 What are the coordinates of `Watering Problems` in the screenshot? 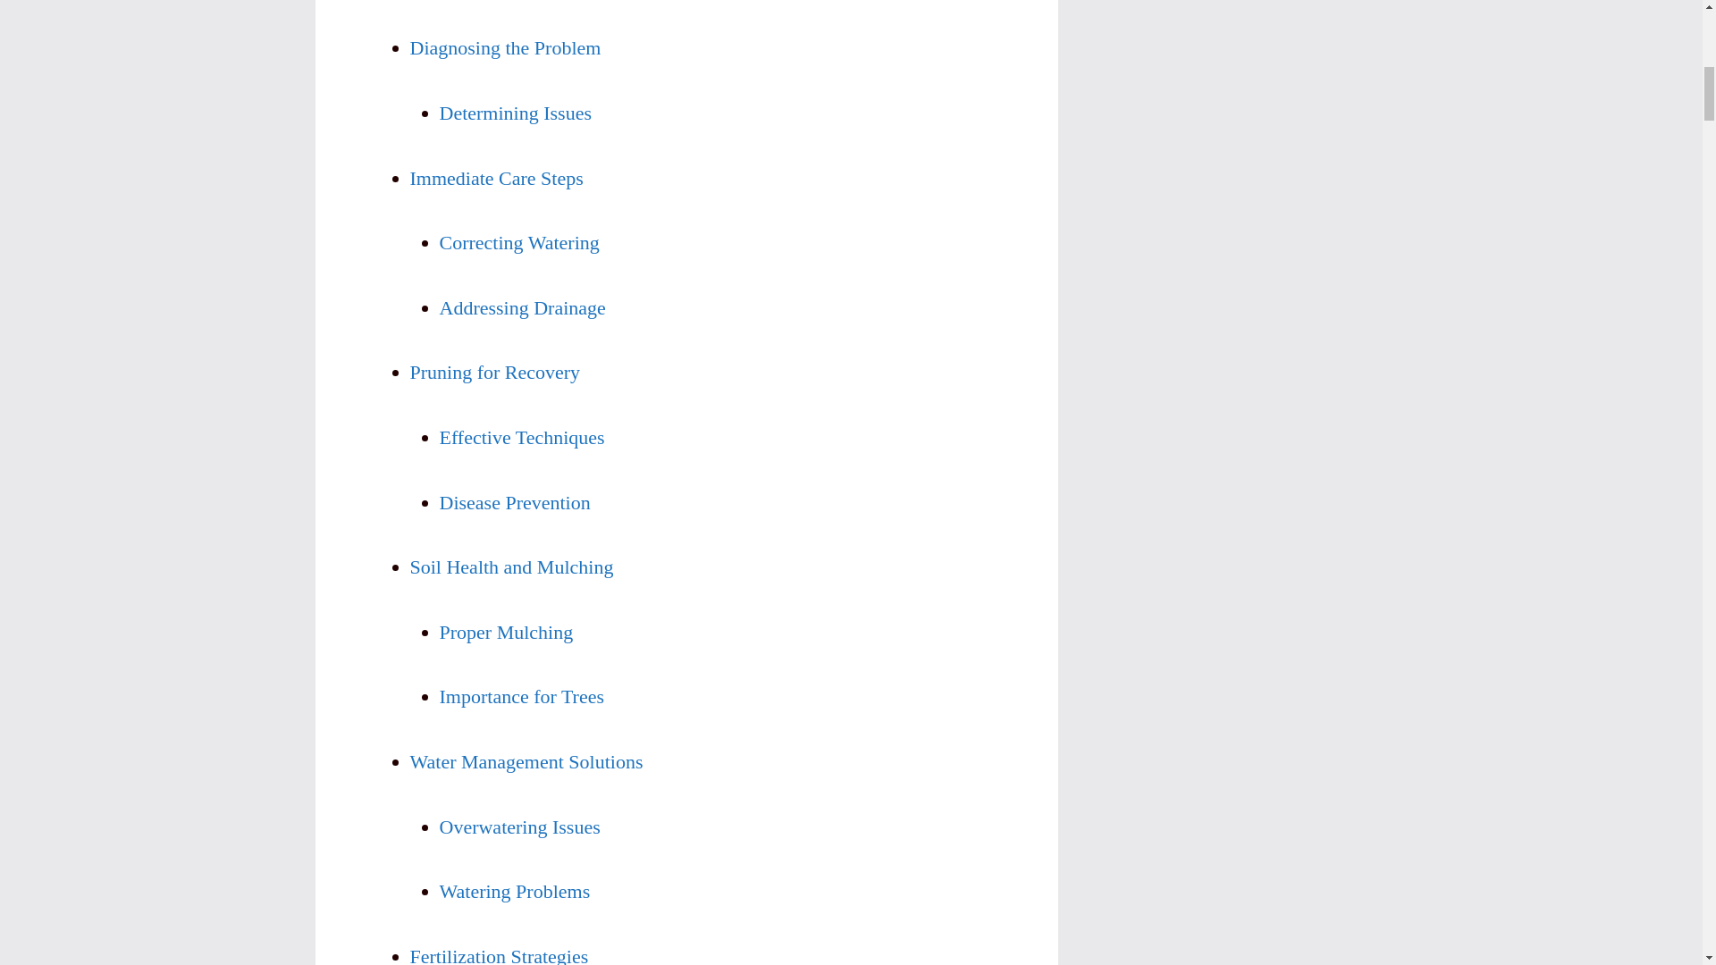 It's located at (515, 890).